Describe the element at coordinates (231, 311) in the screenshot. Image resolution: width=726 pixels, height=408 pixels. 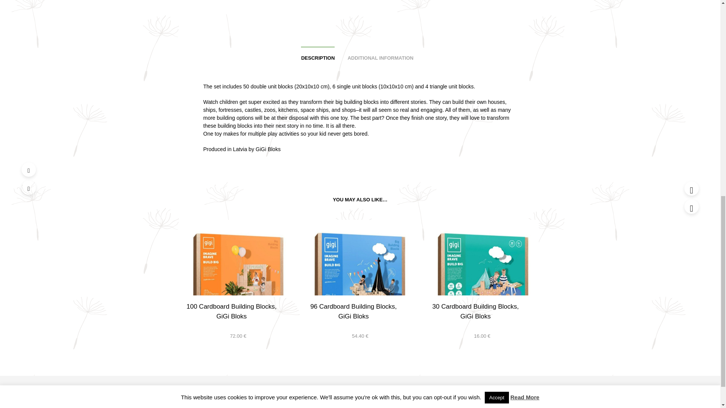
I see `100 Cardboard Building Blocks, GiGi Bloks` at that location.